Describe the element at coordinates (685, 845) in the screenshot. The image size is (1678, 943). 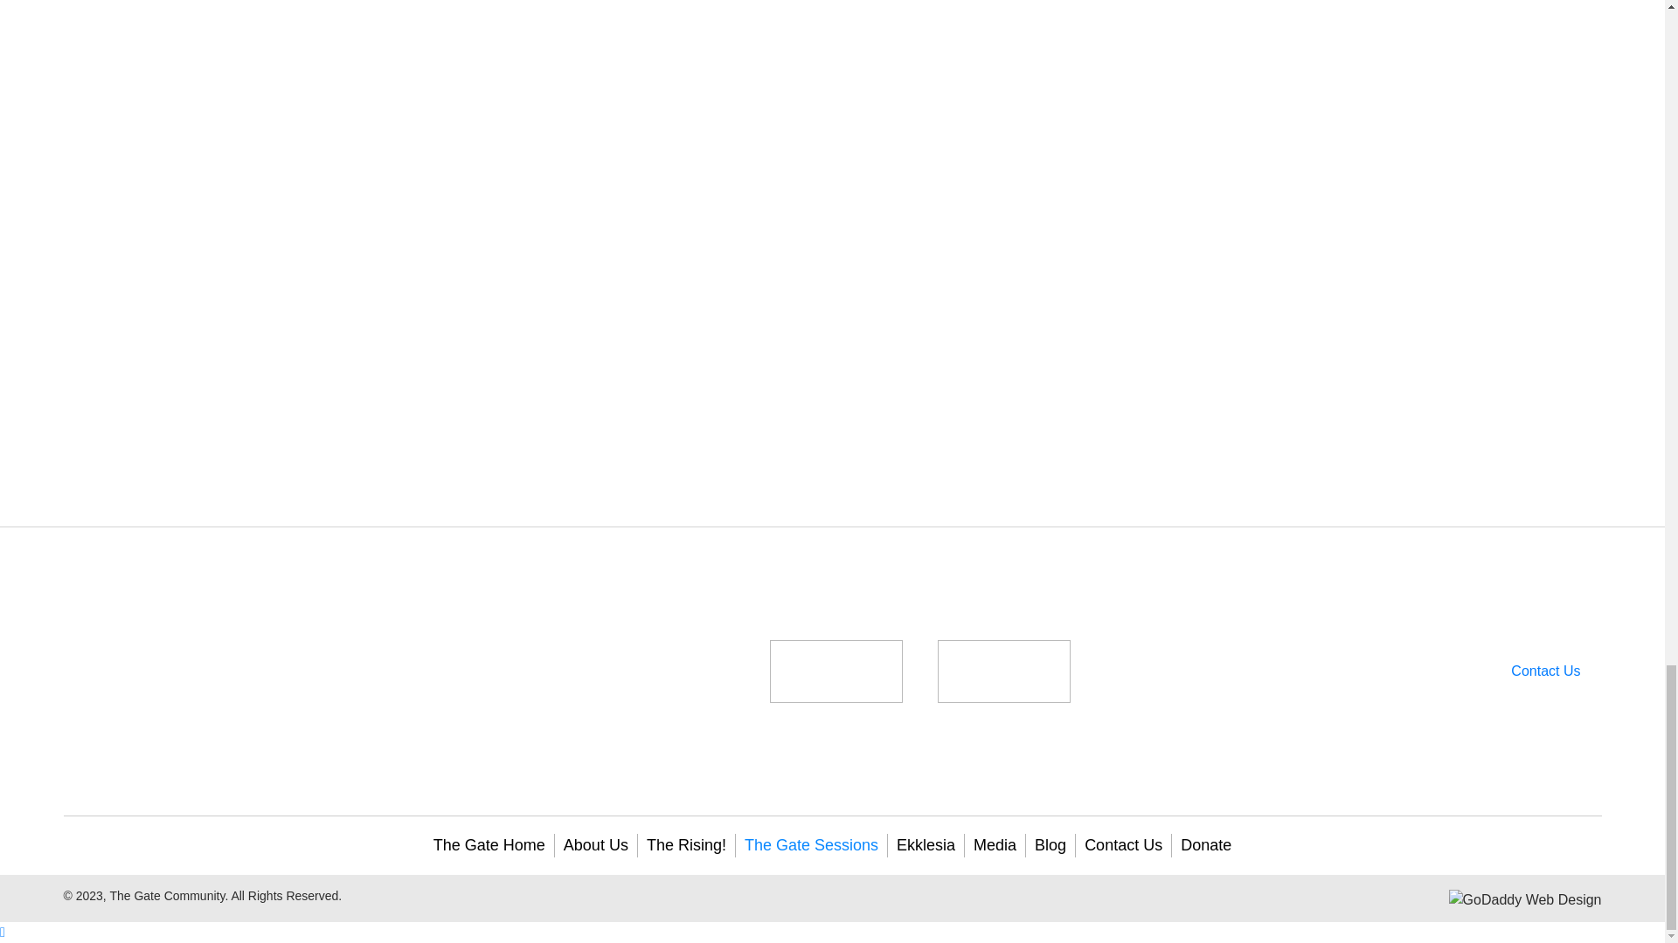
I see `The Rising!` at that location.